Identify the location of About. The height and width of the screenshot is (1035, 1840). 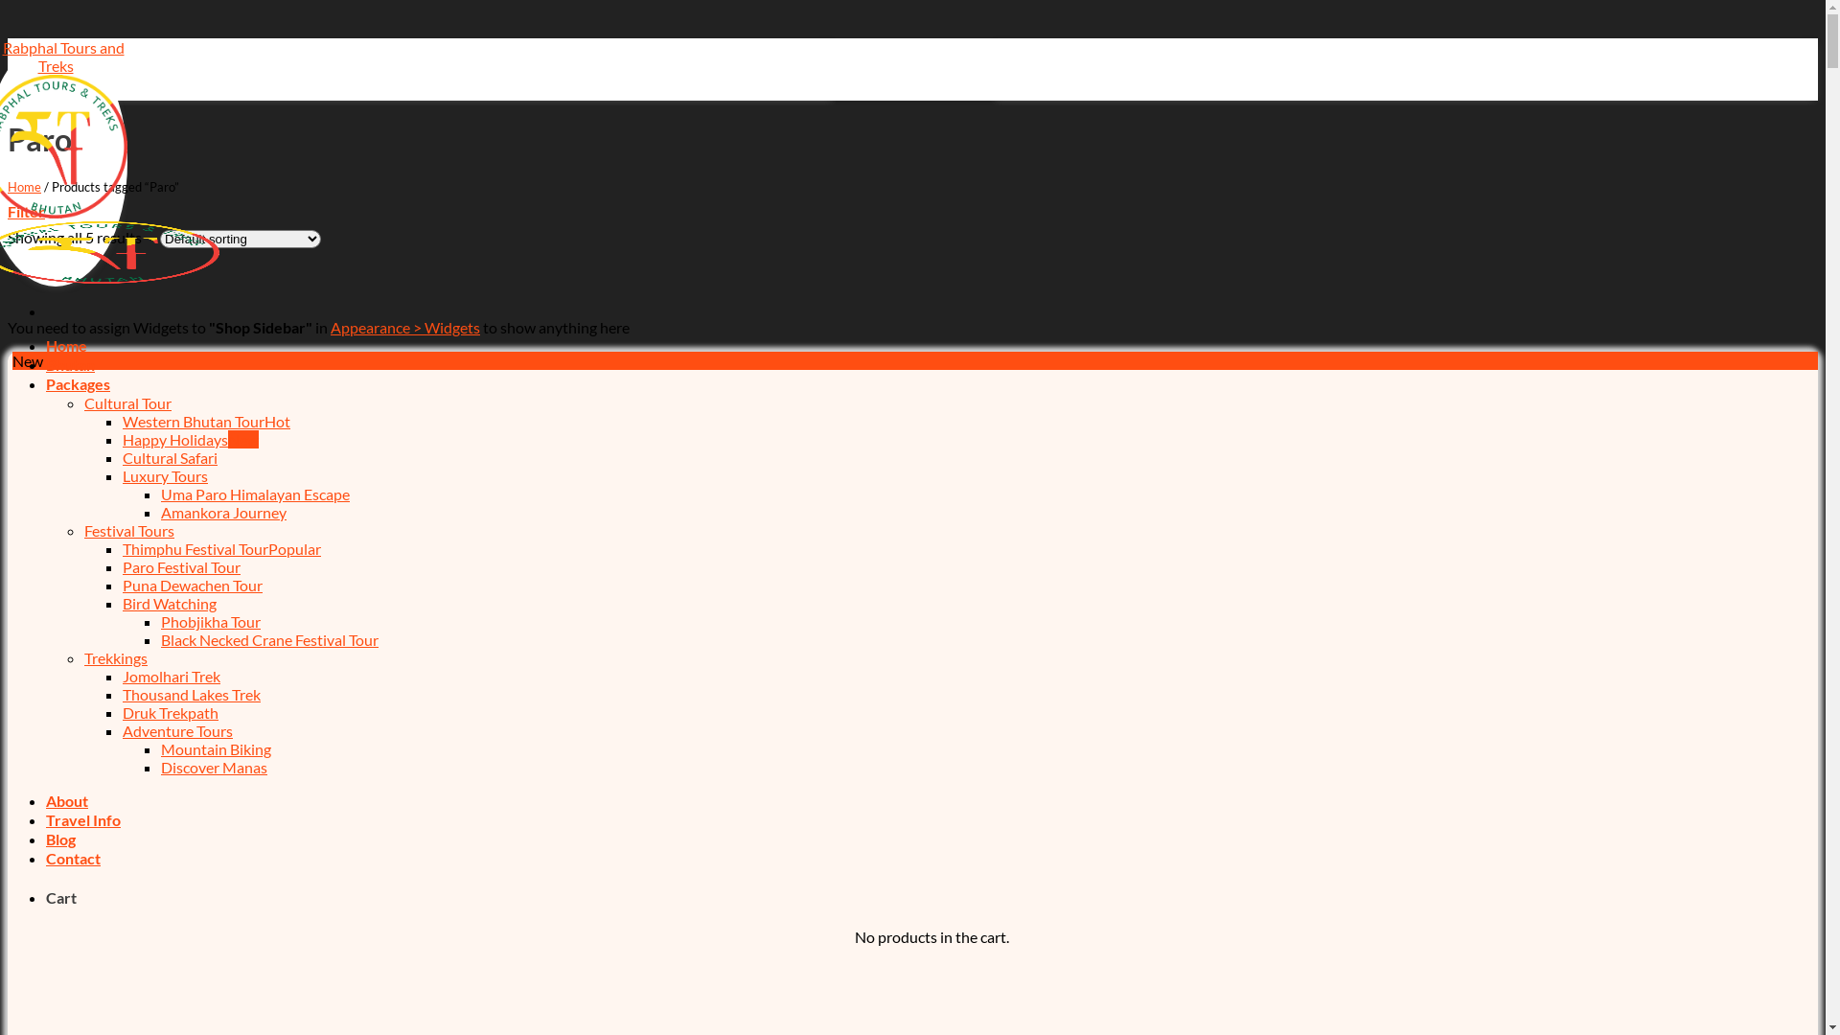
(67, 801).